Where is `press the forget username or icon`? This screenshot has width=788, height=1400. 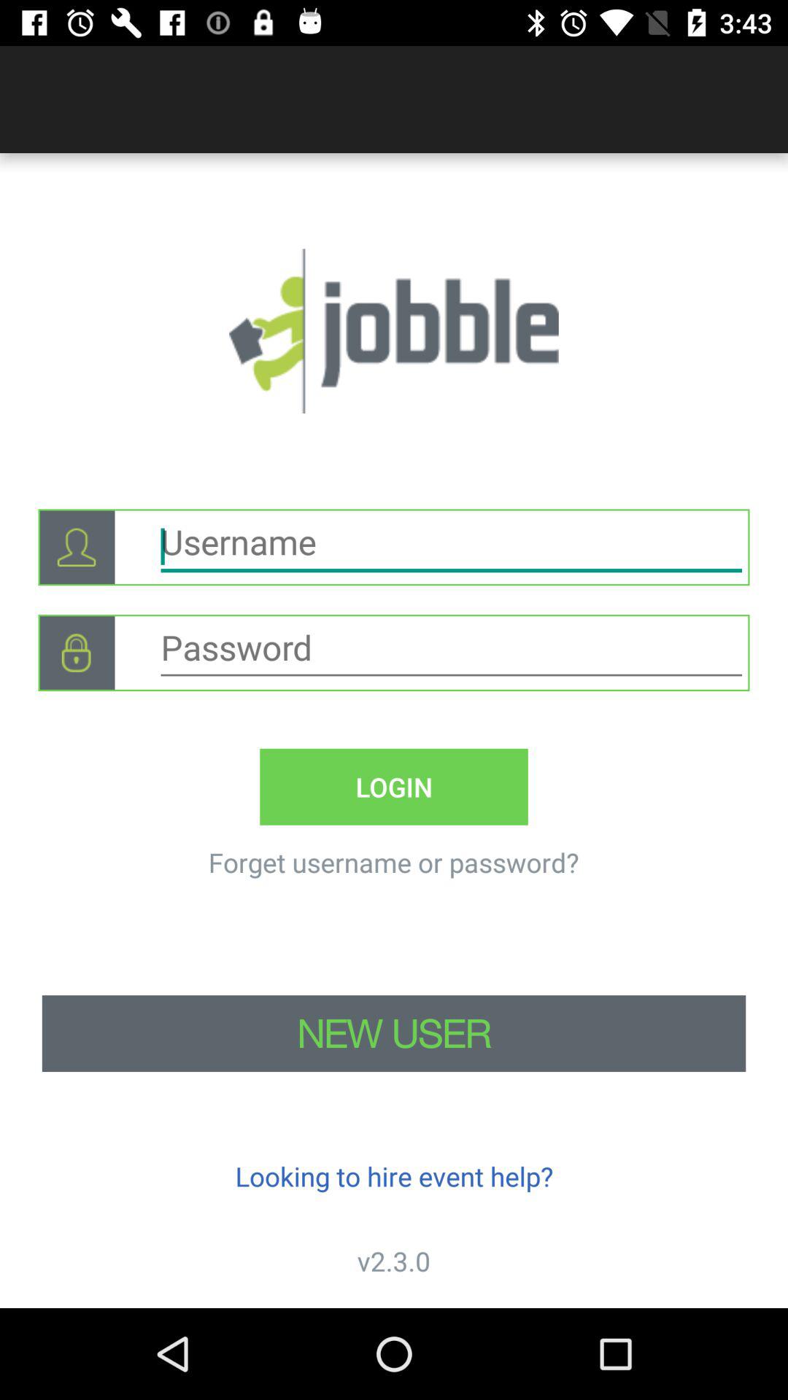
press the forget username or icon is located at coordinates (393, 862).